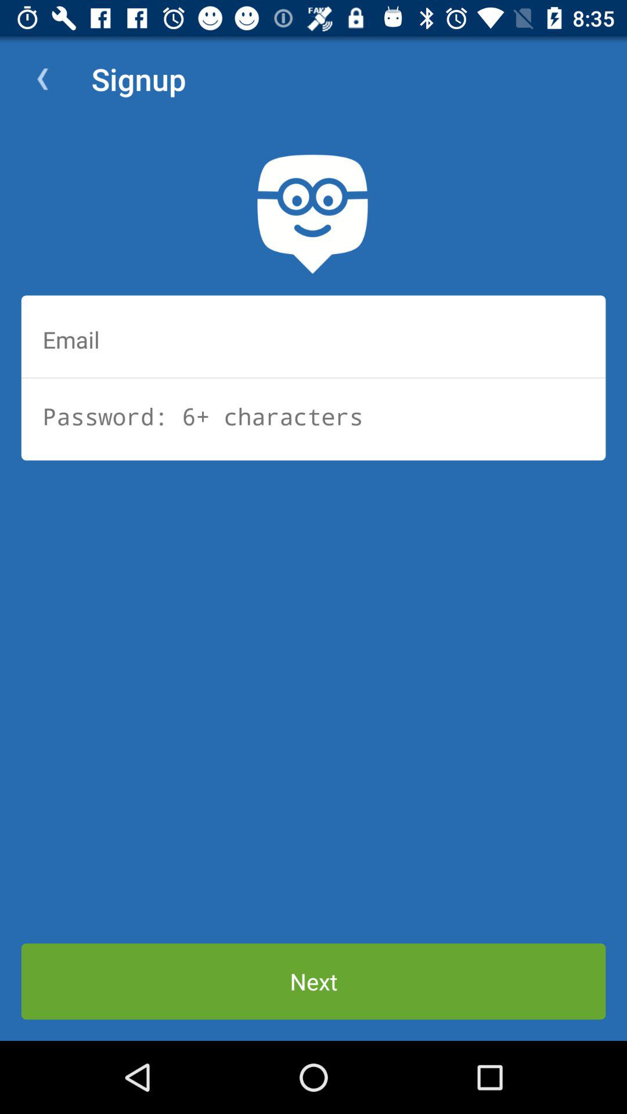 This screenshot has height=1114, width=627. Describe the element at coordinates (313, 982) in the screenshot. I see `turn on the next icon` at that location.